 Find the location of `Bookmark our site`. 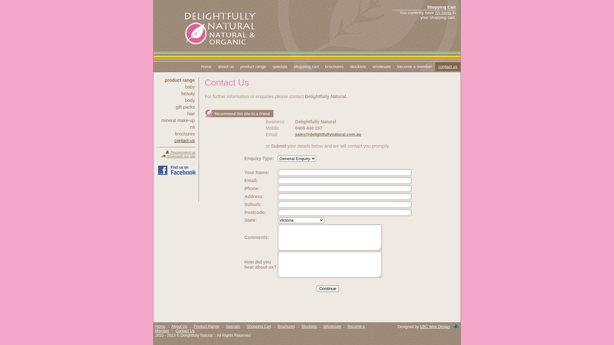

Bookmark our site is located at coordinates (178, 156).